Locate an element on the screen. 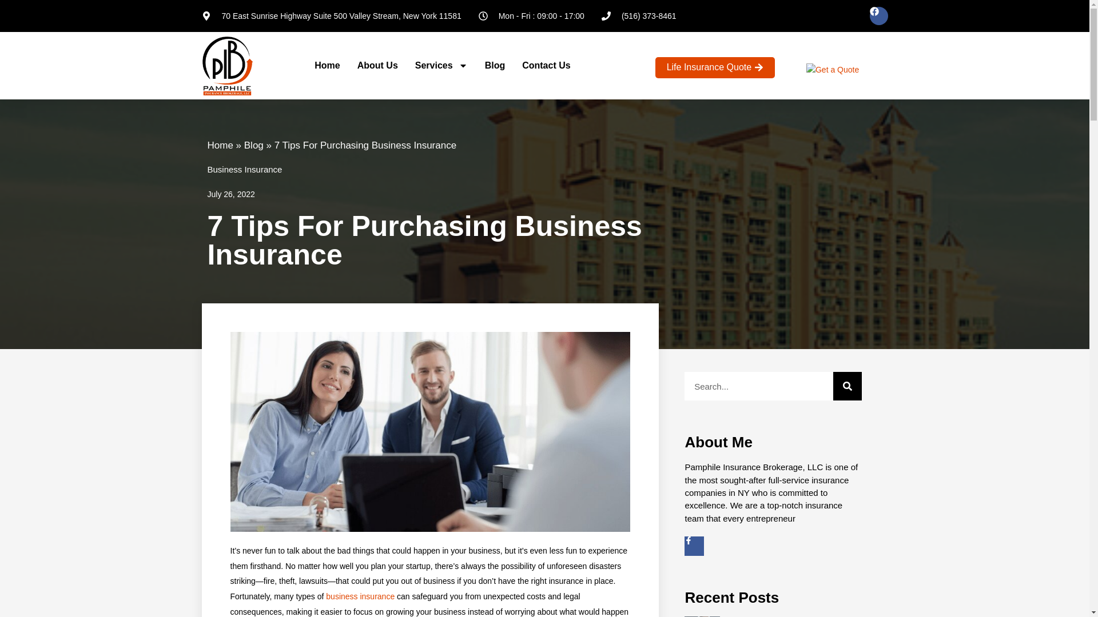  Services is located at coordinates (441, 65).